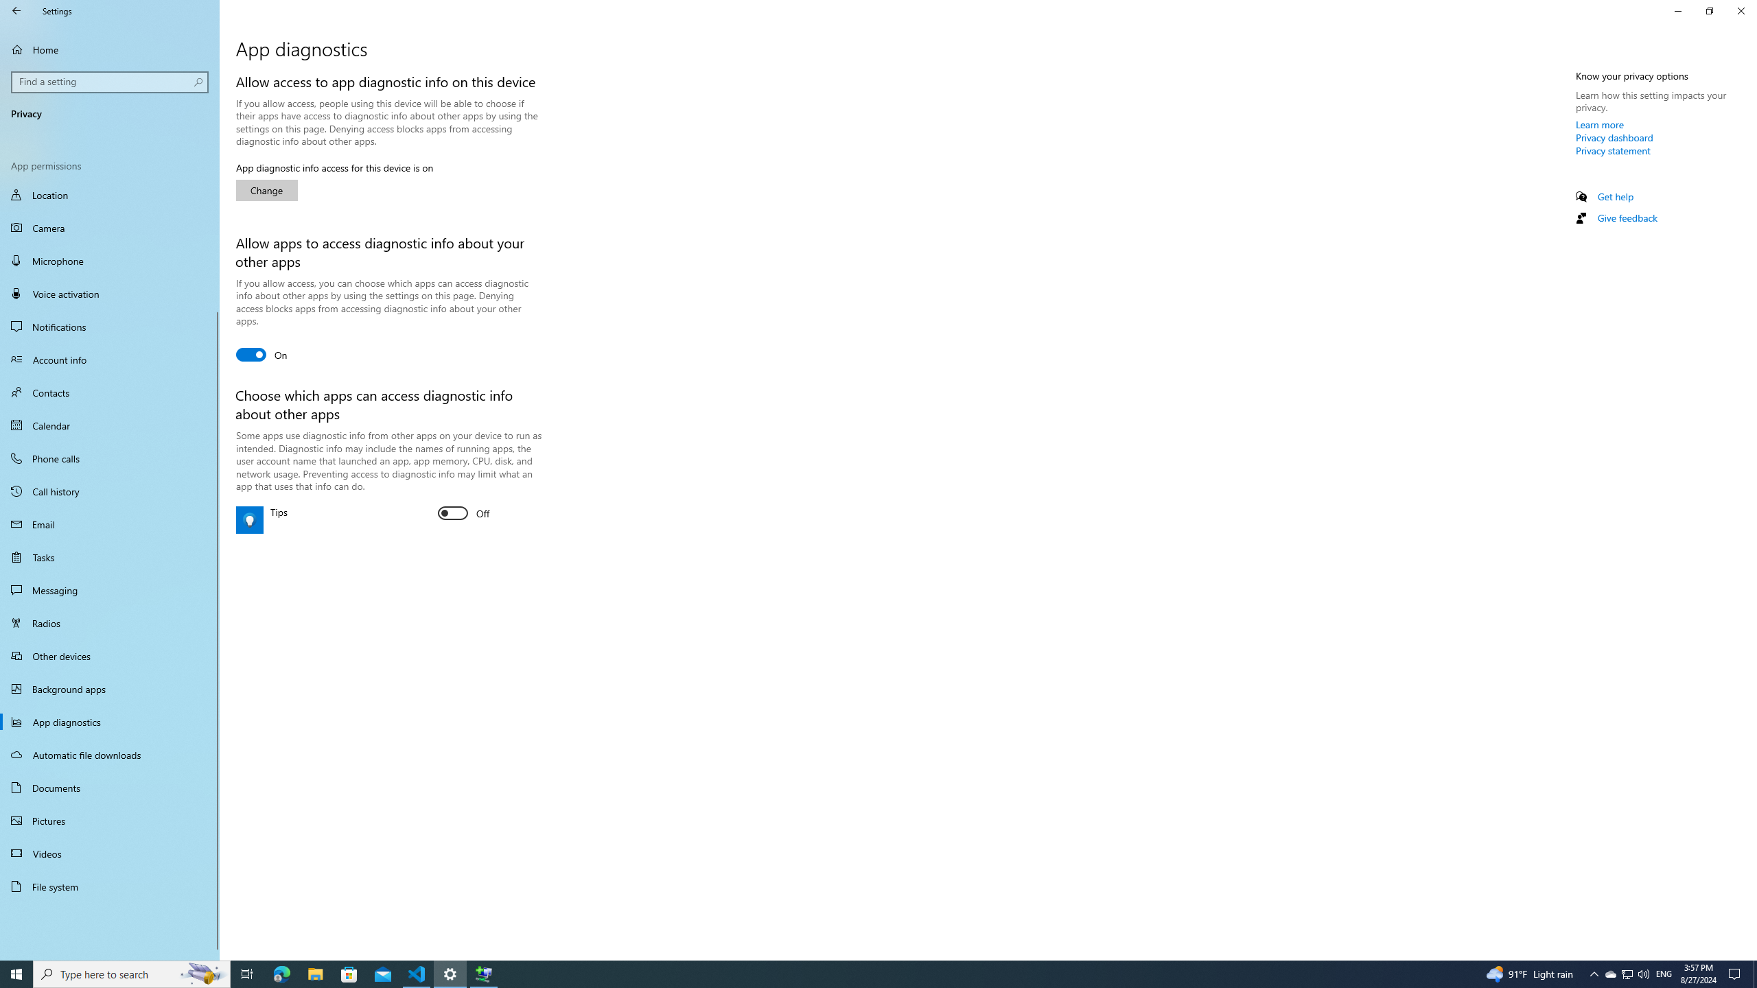  What do you see at coordinates (110, 458) in the screenshot?
I see `Phone calls` at bounding box center [110, 458].